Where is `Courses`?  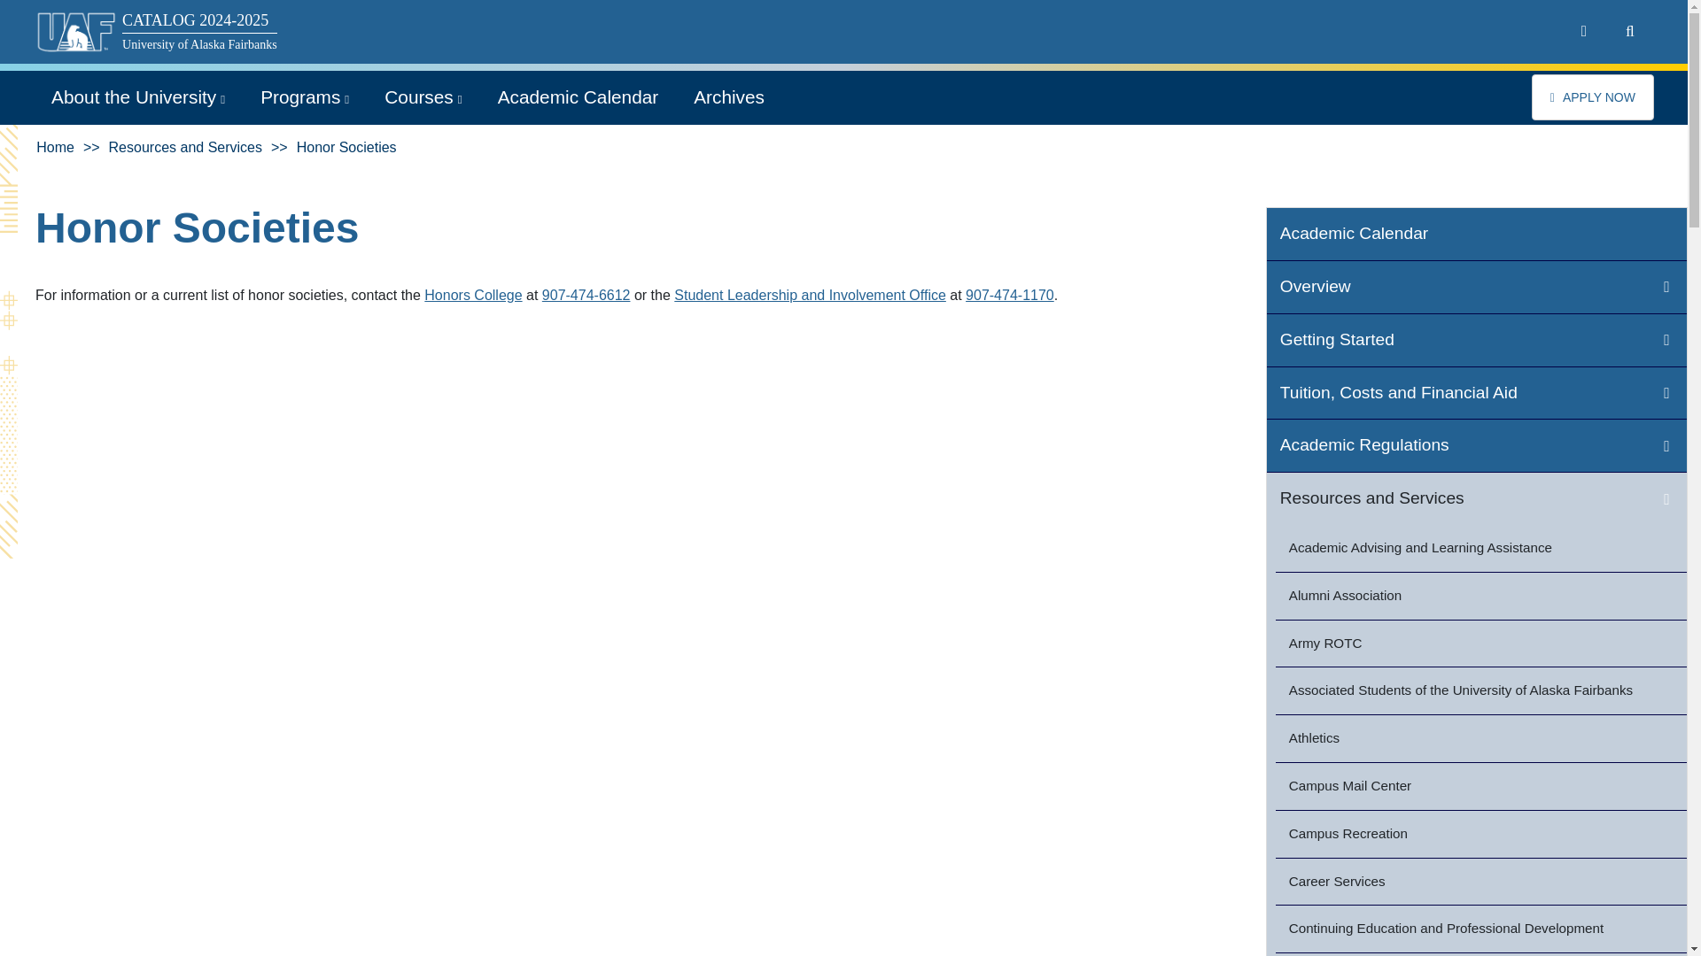 Courses is located at coordinates (423, 97).